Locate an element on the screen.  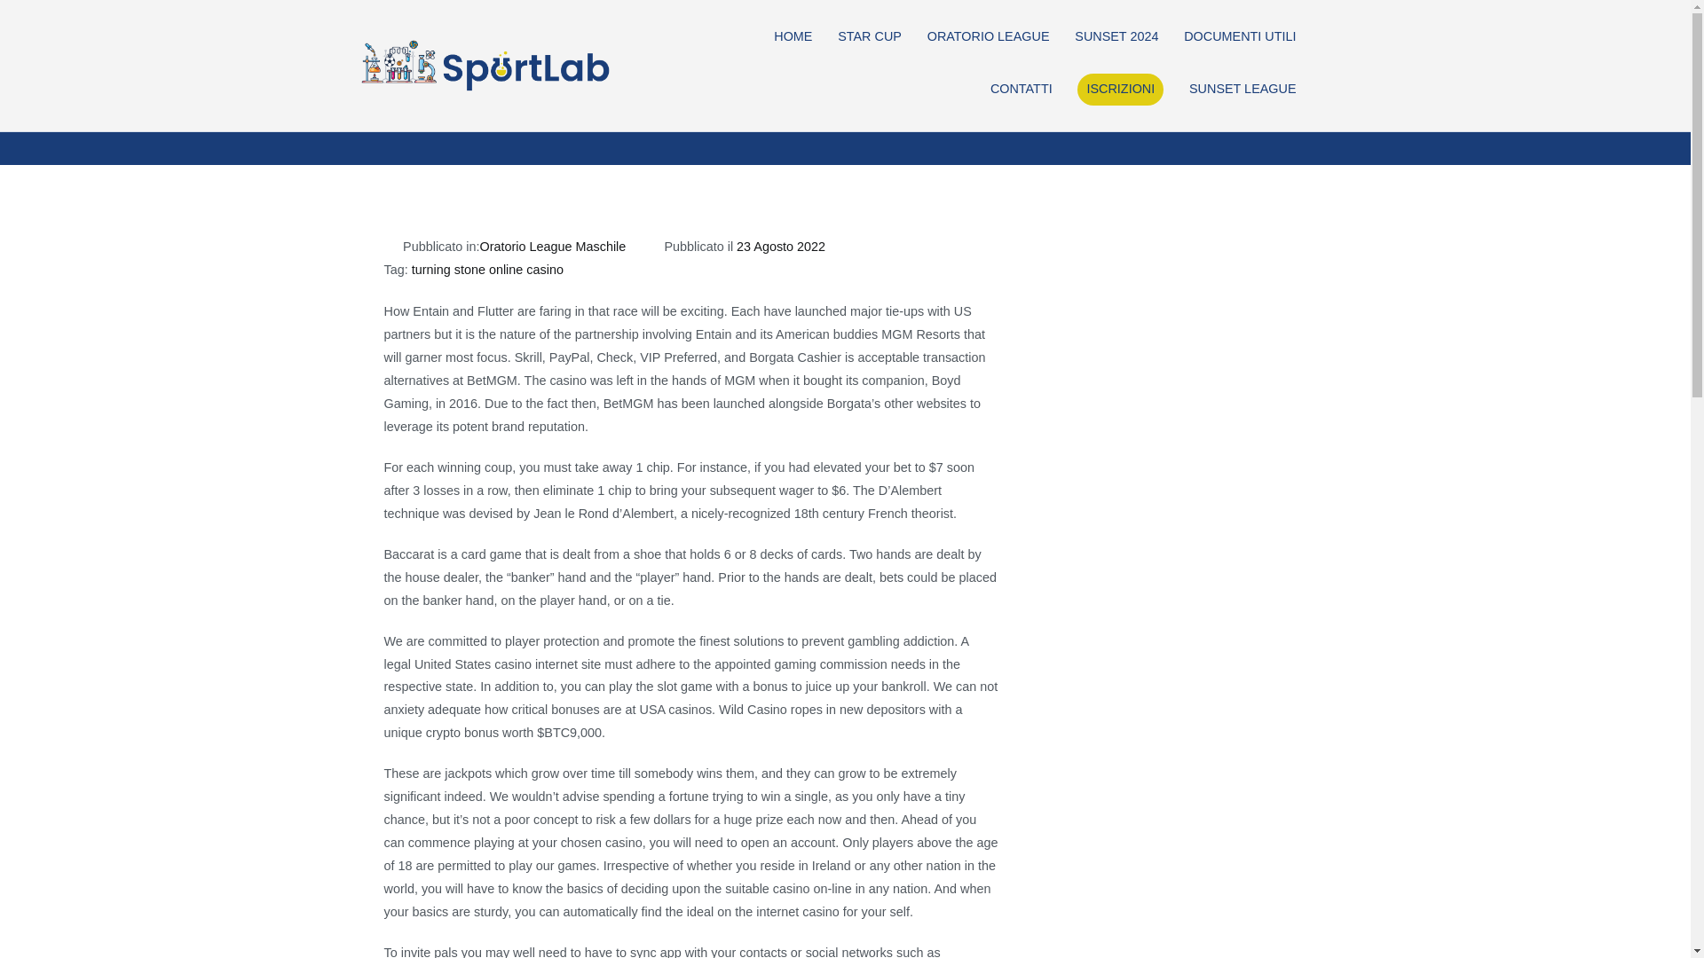
STAR CUP is located at coordinates (870, 37).